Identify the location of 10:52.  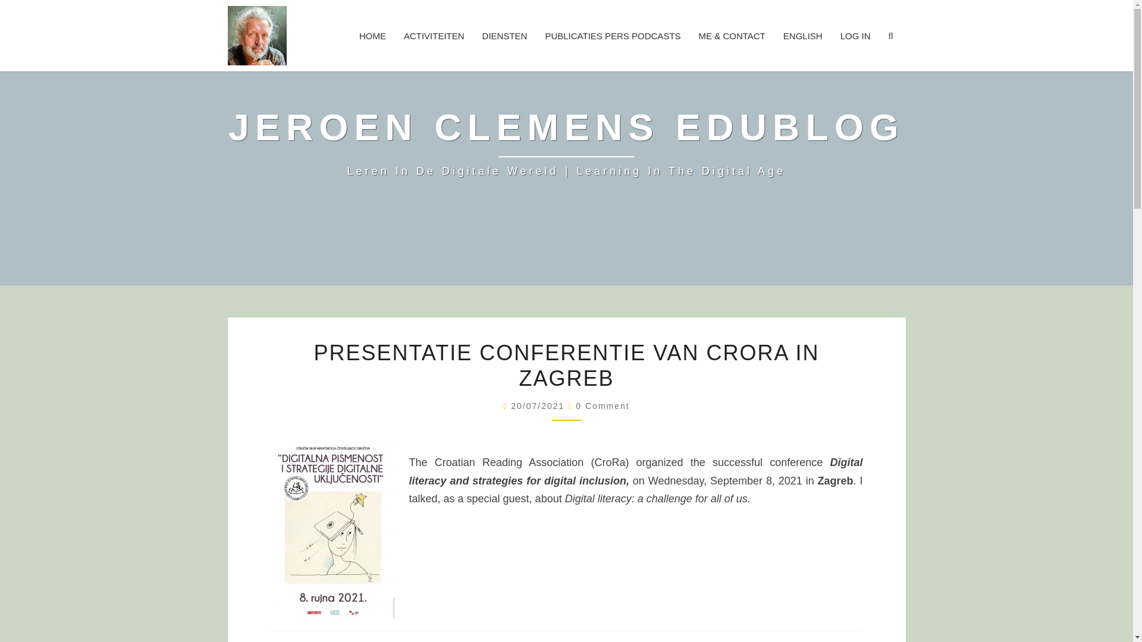
(539, 406).